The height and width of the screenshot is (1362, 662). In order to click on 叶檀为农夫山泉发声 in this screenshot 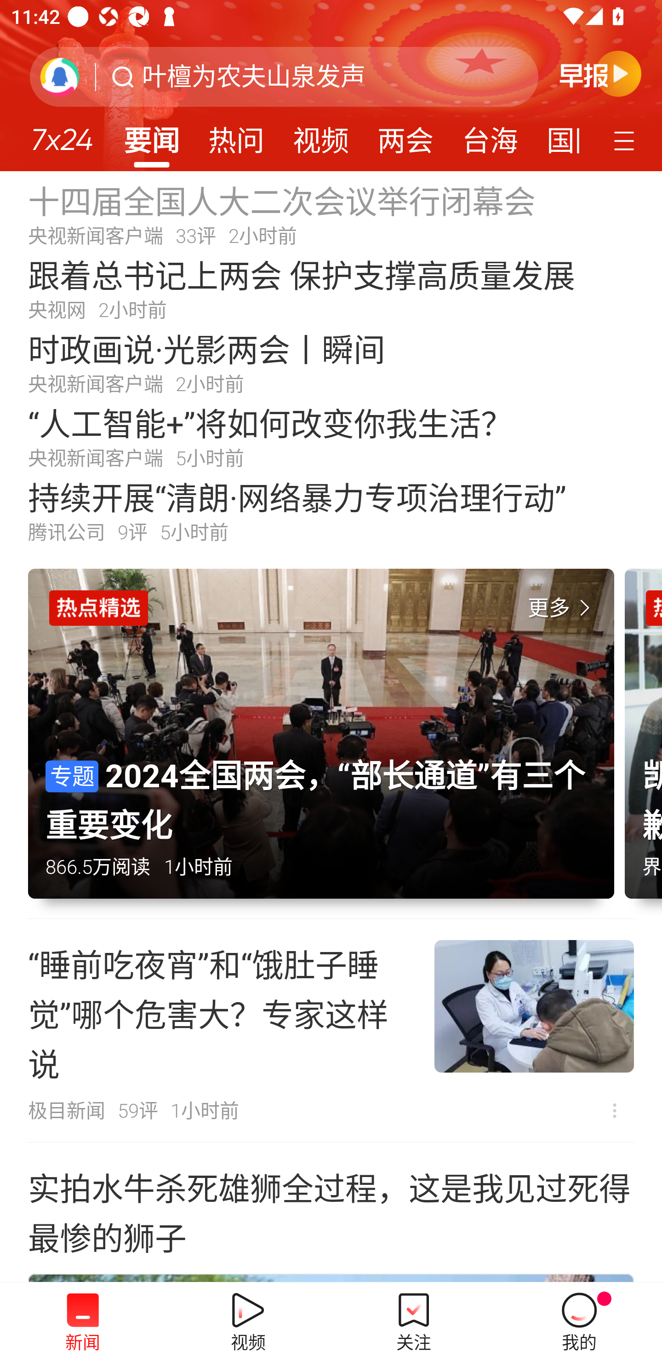, I will do `click(254, 77)`.